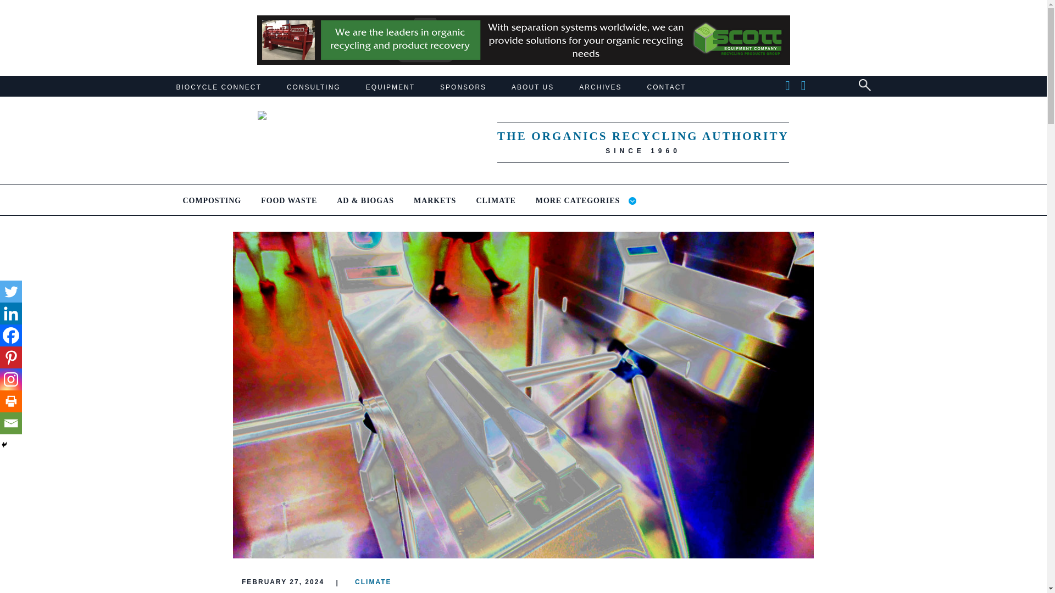 The image size is (1055, 593). Describe the element at coordinates (11, 291) in the screenshot. I see `Twitter` at that location.